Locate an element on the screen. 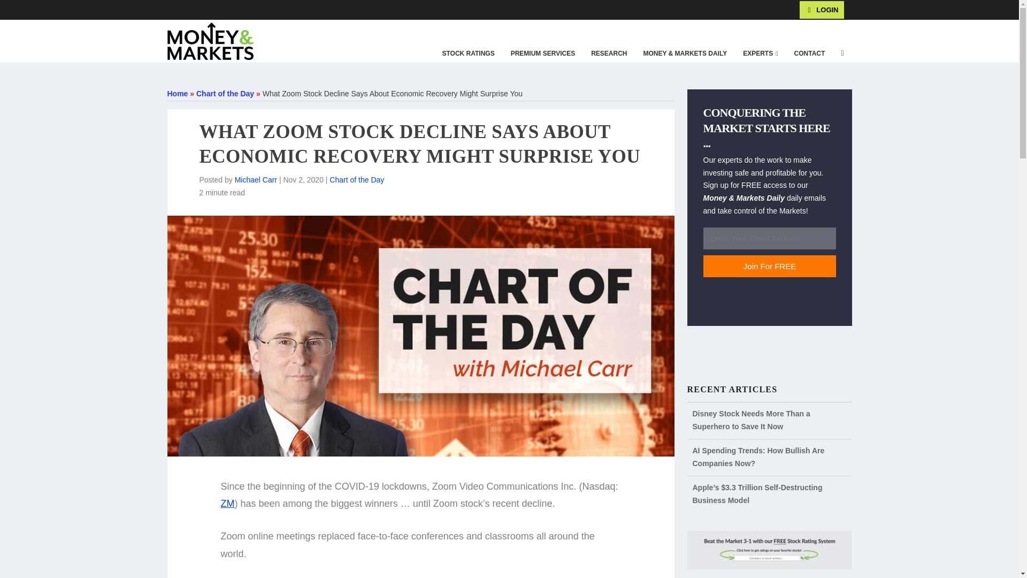  AI Spending Trends: How Bullish Are Companies Now? is located at coordinates (758, 457).